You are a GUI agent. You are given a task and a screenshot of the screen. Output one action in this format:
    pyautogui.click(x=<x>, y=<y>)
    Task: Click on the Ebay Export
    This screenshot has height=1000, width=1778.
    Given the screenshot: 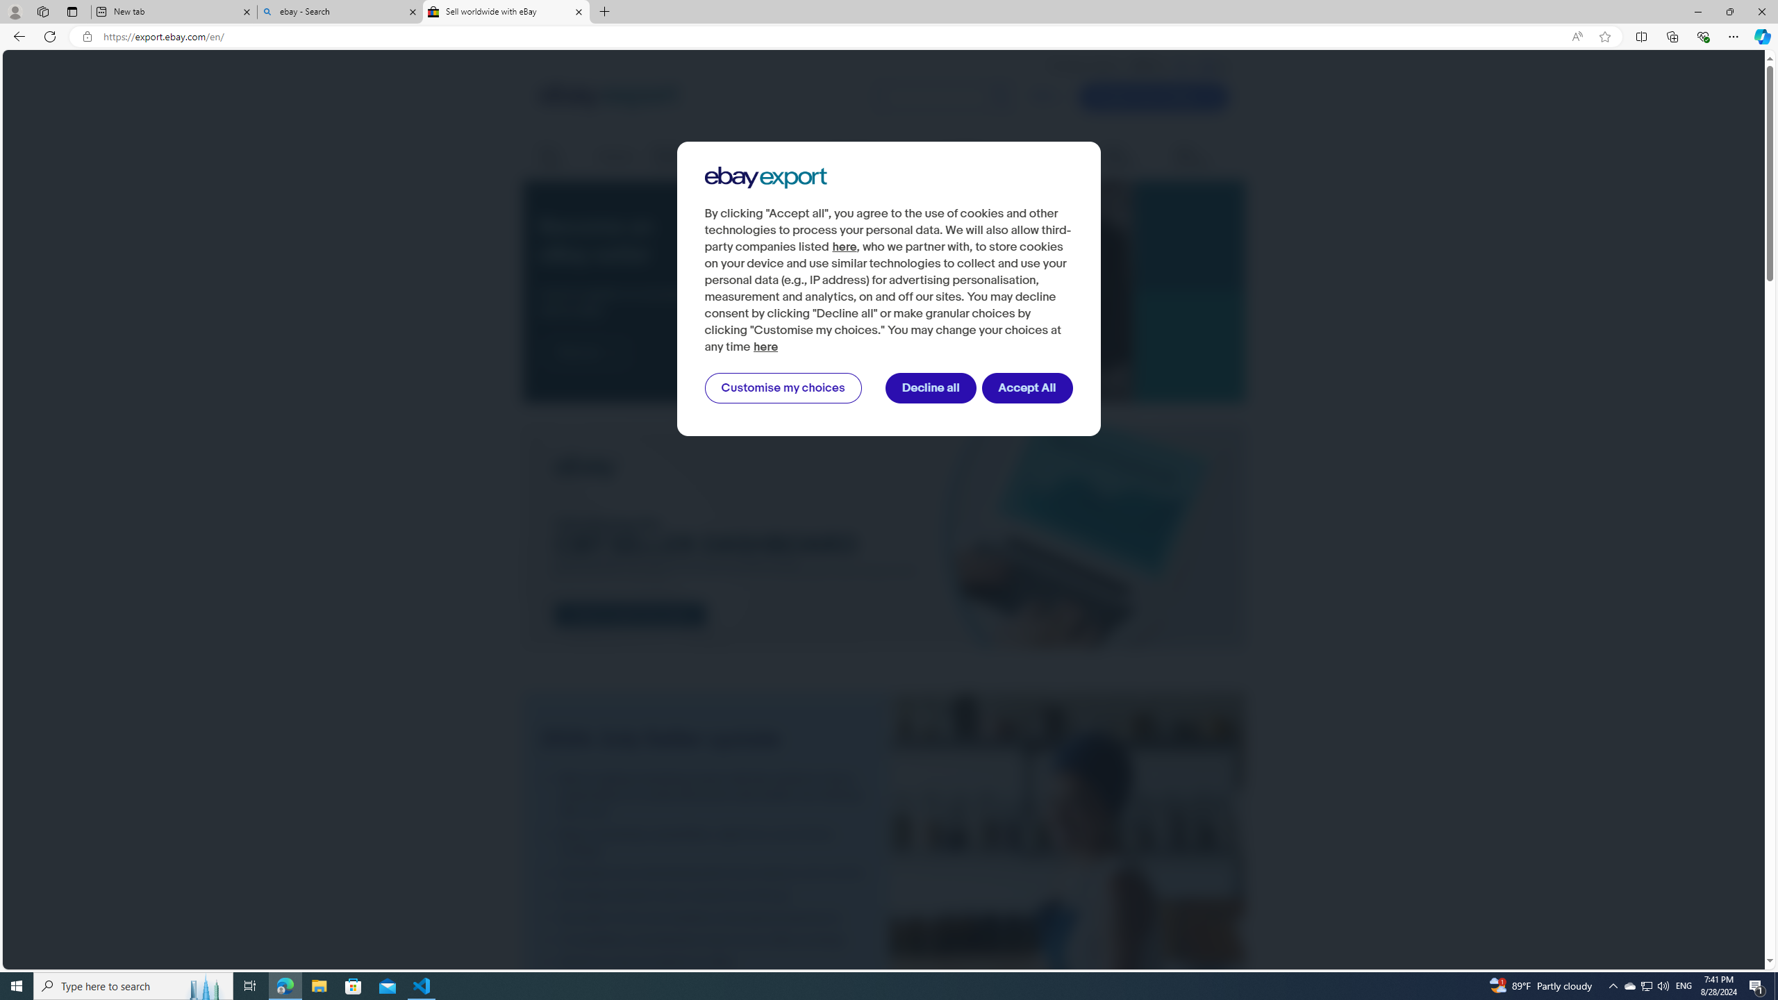 What is the action you would take?
    pyautogui.click(x=765, y=178)
    